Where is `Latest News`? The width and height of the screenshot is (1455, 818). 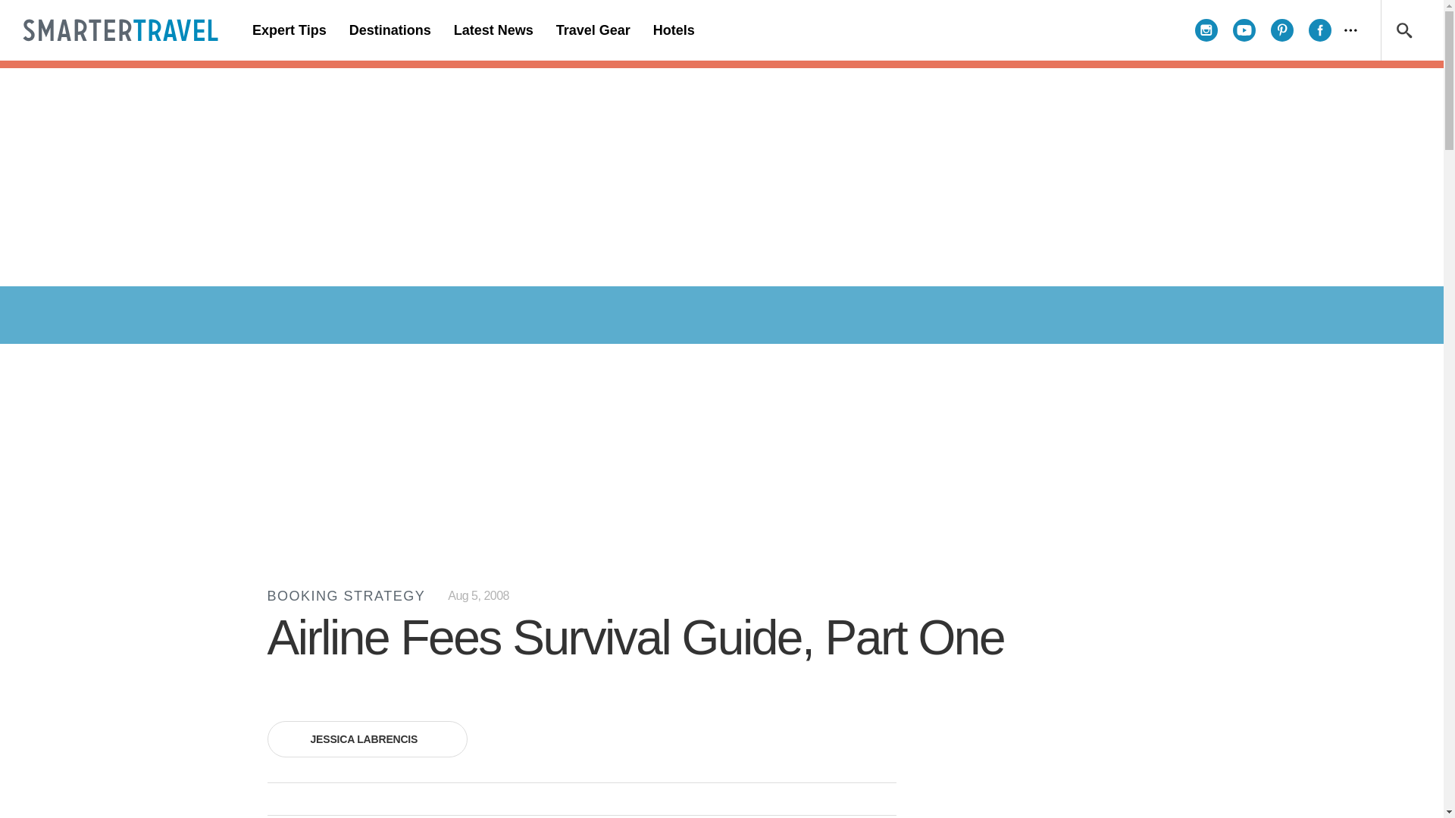
Latest News is located at coordinates (493, 30).